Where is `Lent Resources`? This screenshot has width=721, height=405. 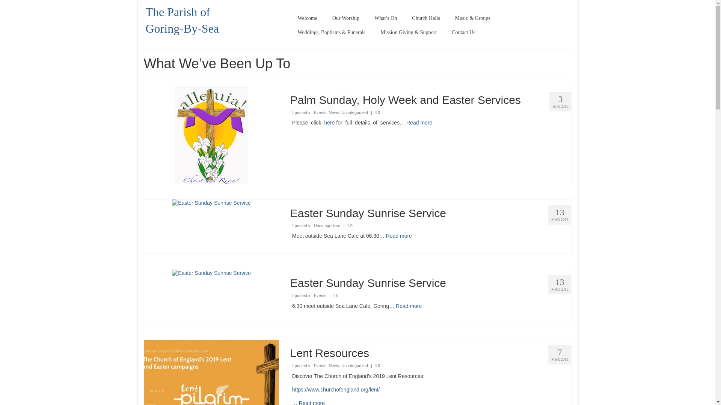
Lent Resources is located at coordinates (212, 404).